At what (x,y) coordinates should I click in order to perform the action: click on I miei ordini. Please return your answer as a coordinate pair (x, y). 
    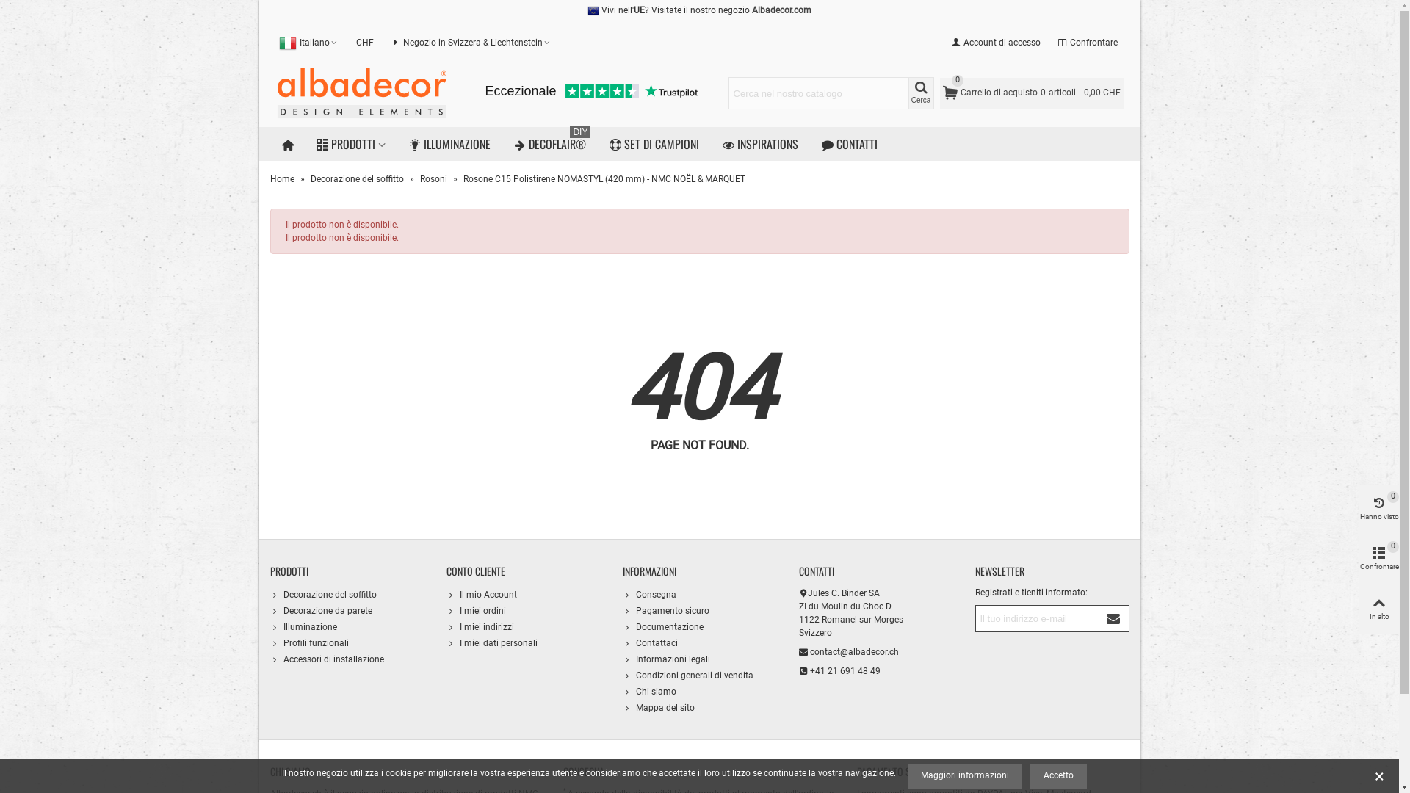
    Looking at the image, I should click on (524, 611).